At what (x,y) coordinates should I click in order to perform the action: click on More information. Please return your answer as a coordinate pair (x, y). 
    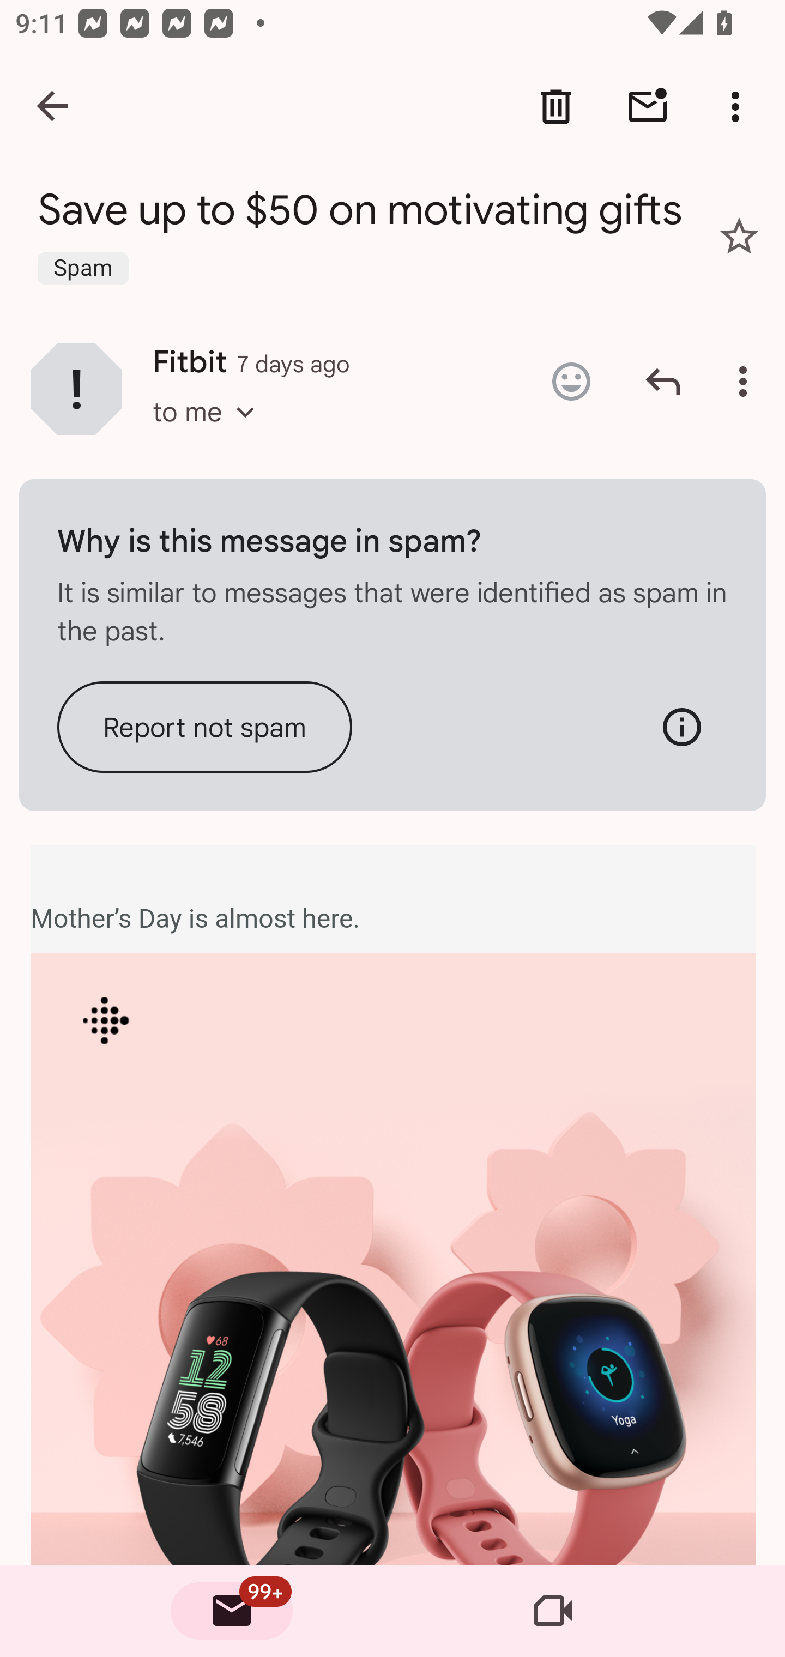
    Looking at the image, I should click on (681, 726).